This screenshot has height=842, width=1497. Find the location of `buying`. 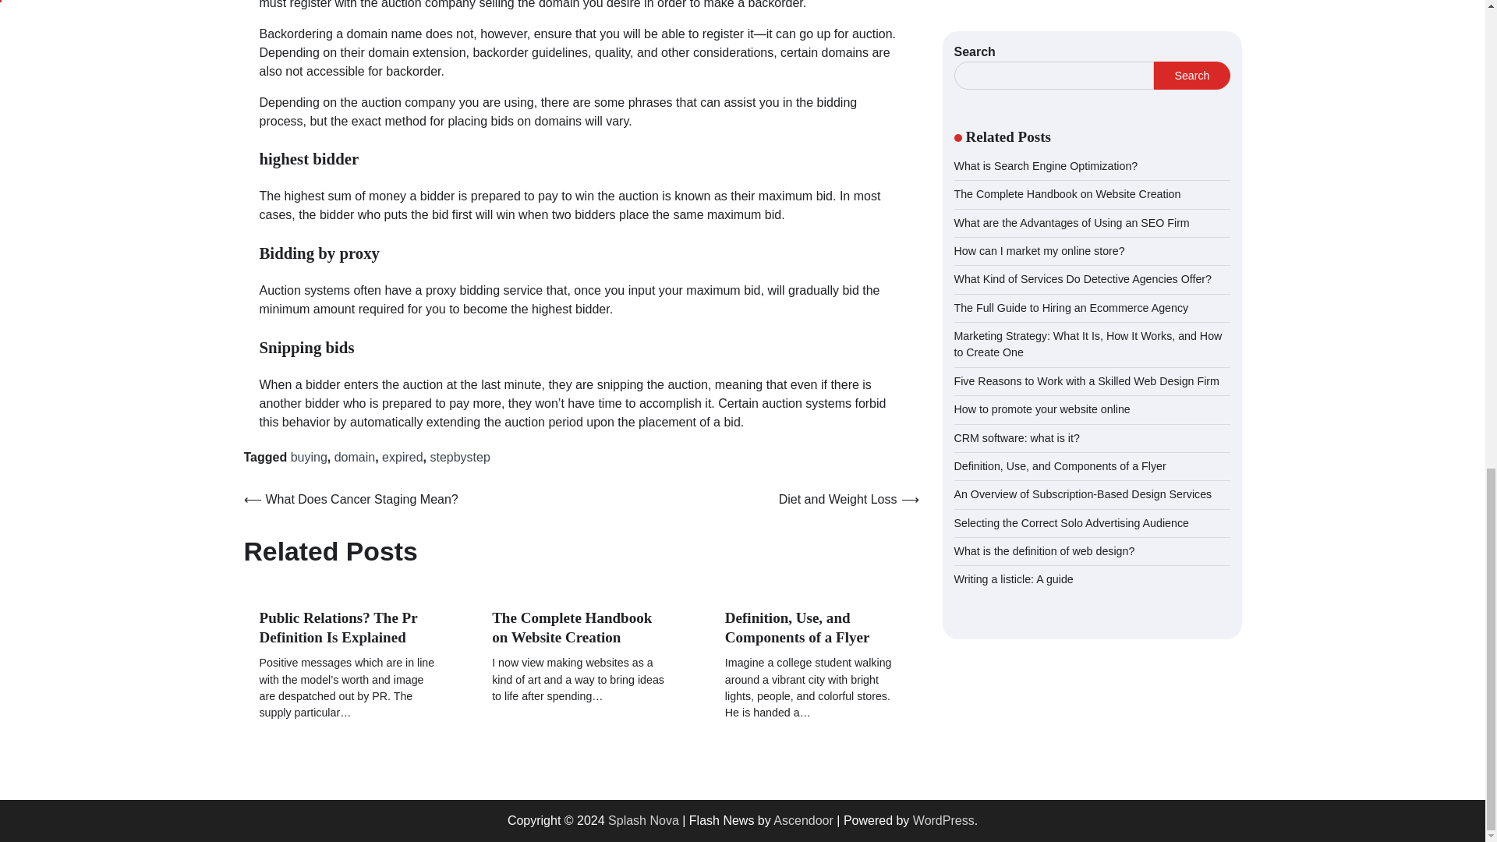

buying is located at coordinates (309, 457).